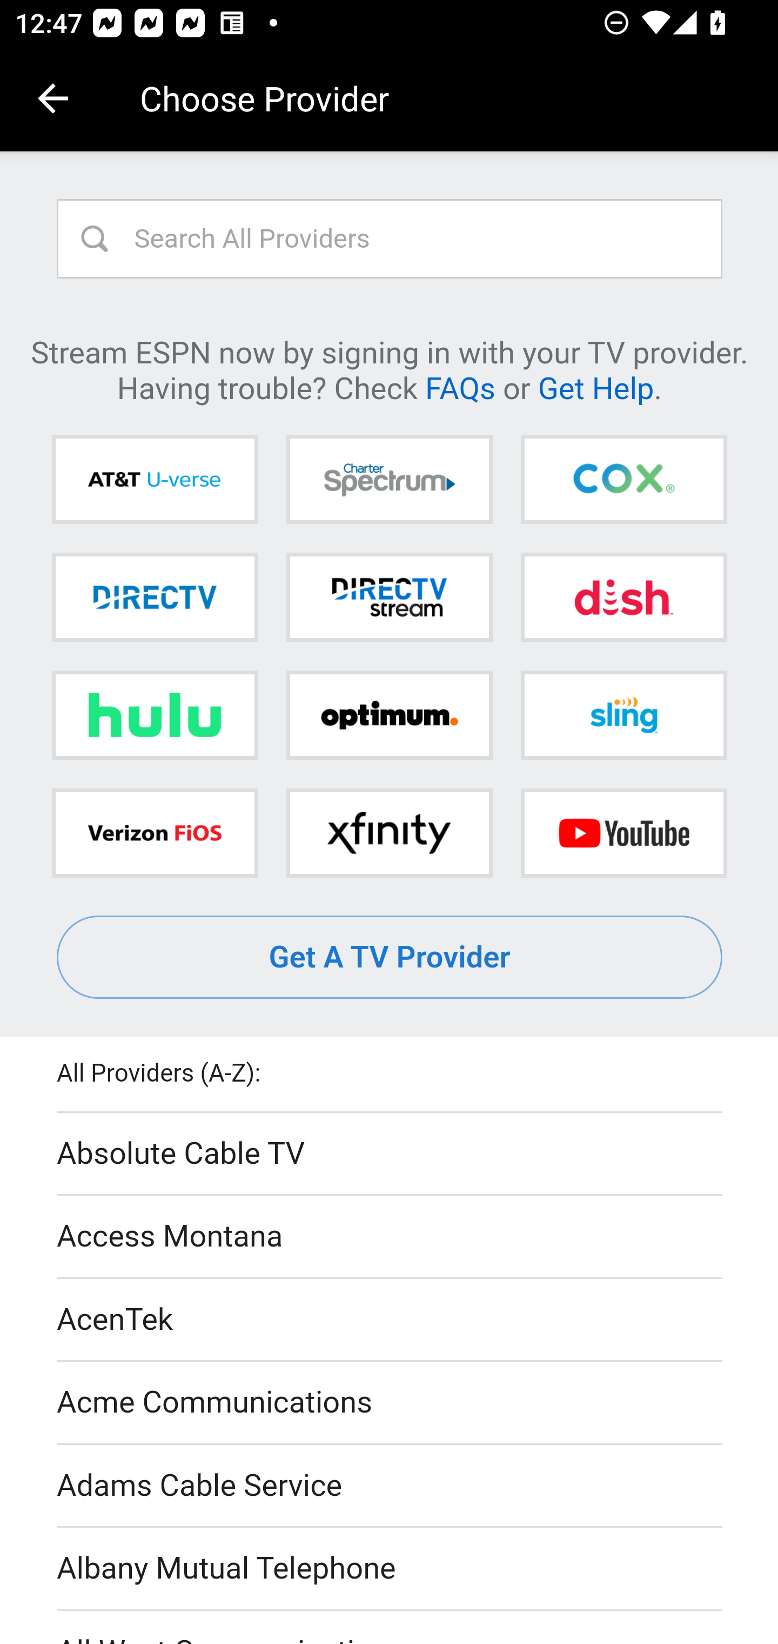 The width and height of the screenshot is (778, 1644). I want to click on AcenTek, so click(390, 1320).